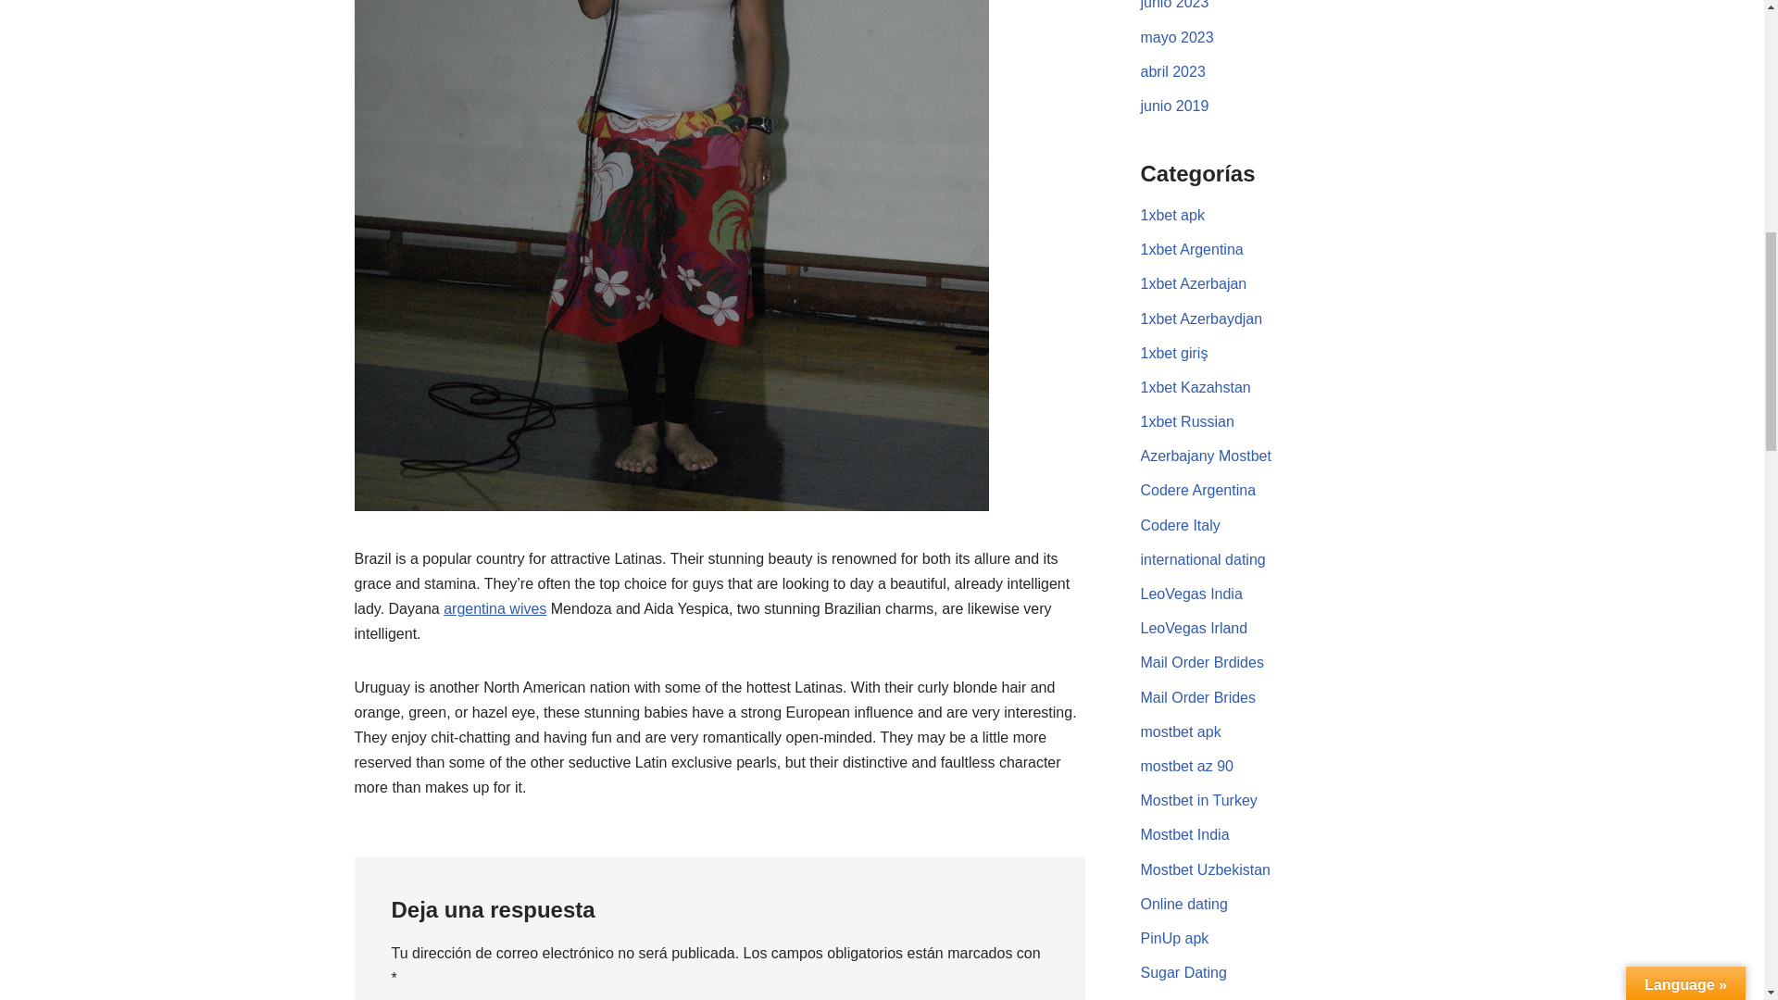 The width and height of the screenshot is (1778, 1000). What do you see at coordinates (1172, 72) in the screenshot?
I see `abril 2023` at bounding box center [1172, 72].